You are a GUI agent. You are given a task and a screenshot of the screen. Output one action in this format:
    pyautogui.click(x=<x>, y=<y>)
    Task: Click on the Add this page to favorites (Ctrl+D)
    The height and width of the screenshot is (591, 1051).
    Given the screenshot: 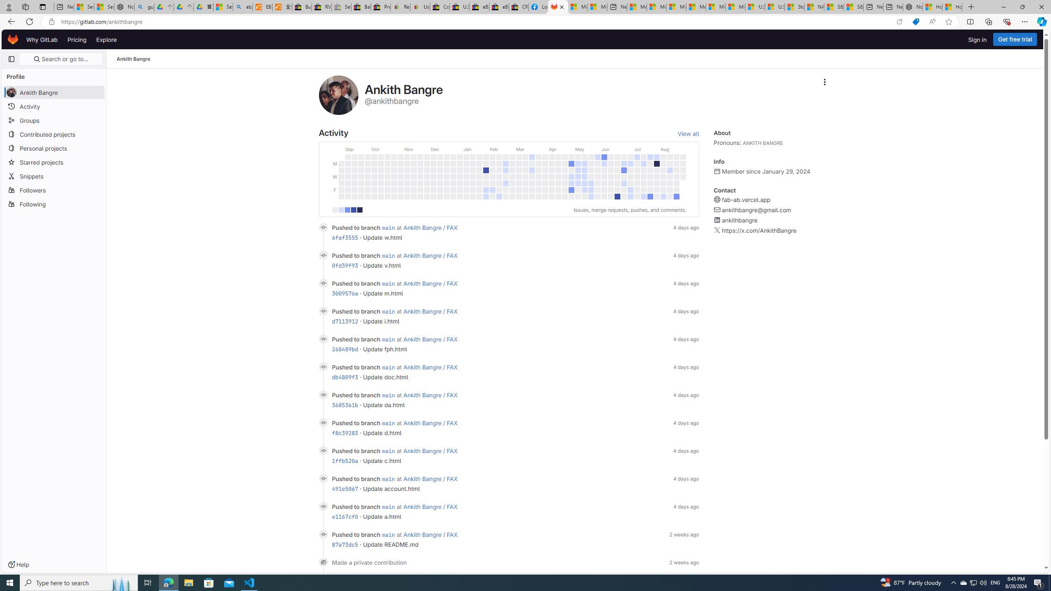 What is the action you would take?
    pyautogui.click(x=949, y=22)
    